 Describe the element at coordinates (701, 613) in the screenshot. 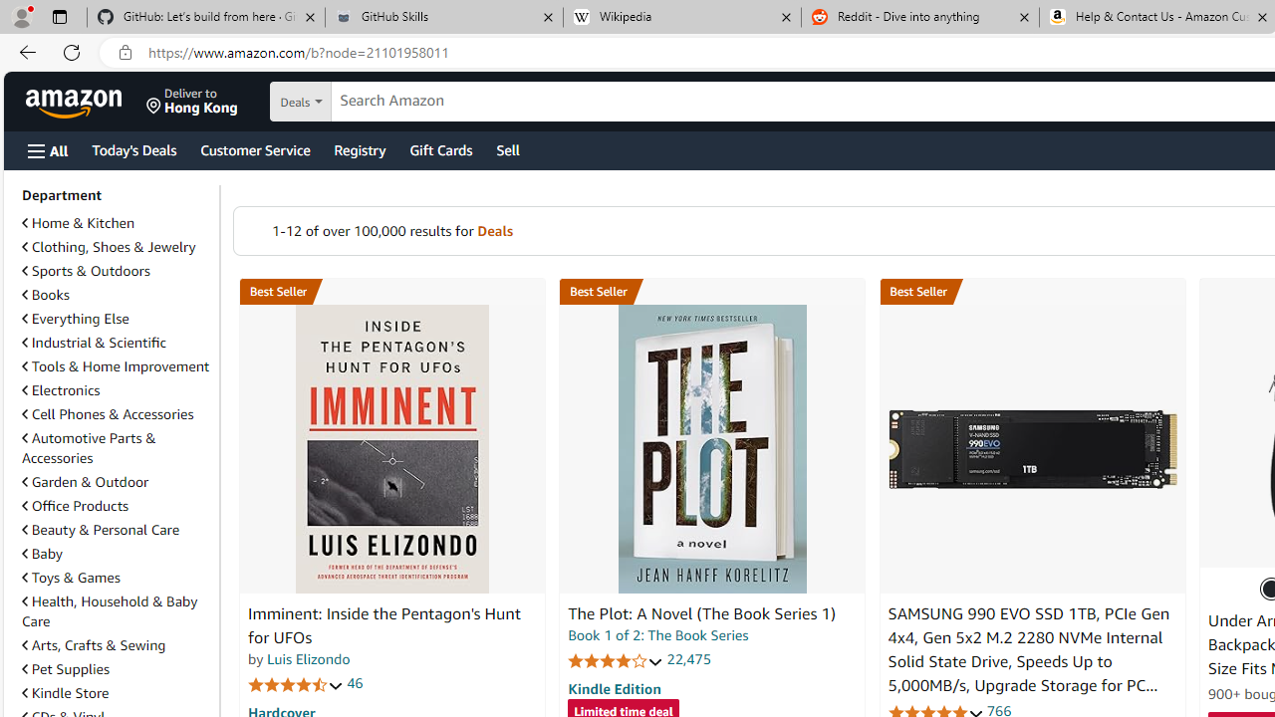

I see `The Plot: A Novel (The Book Series 1)` at that location.